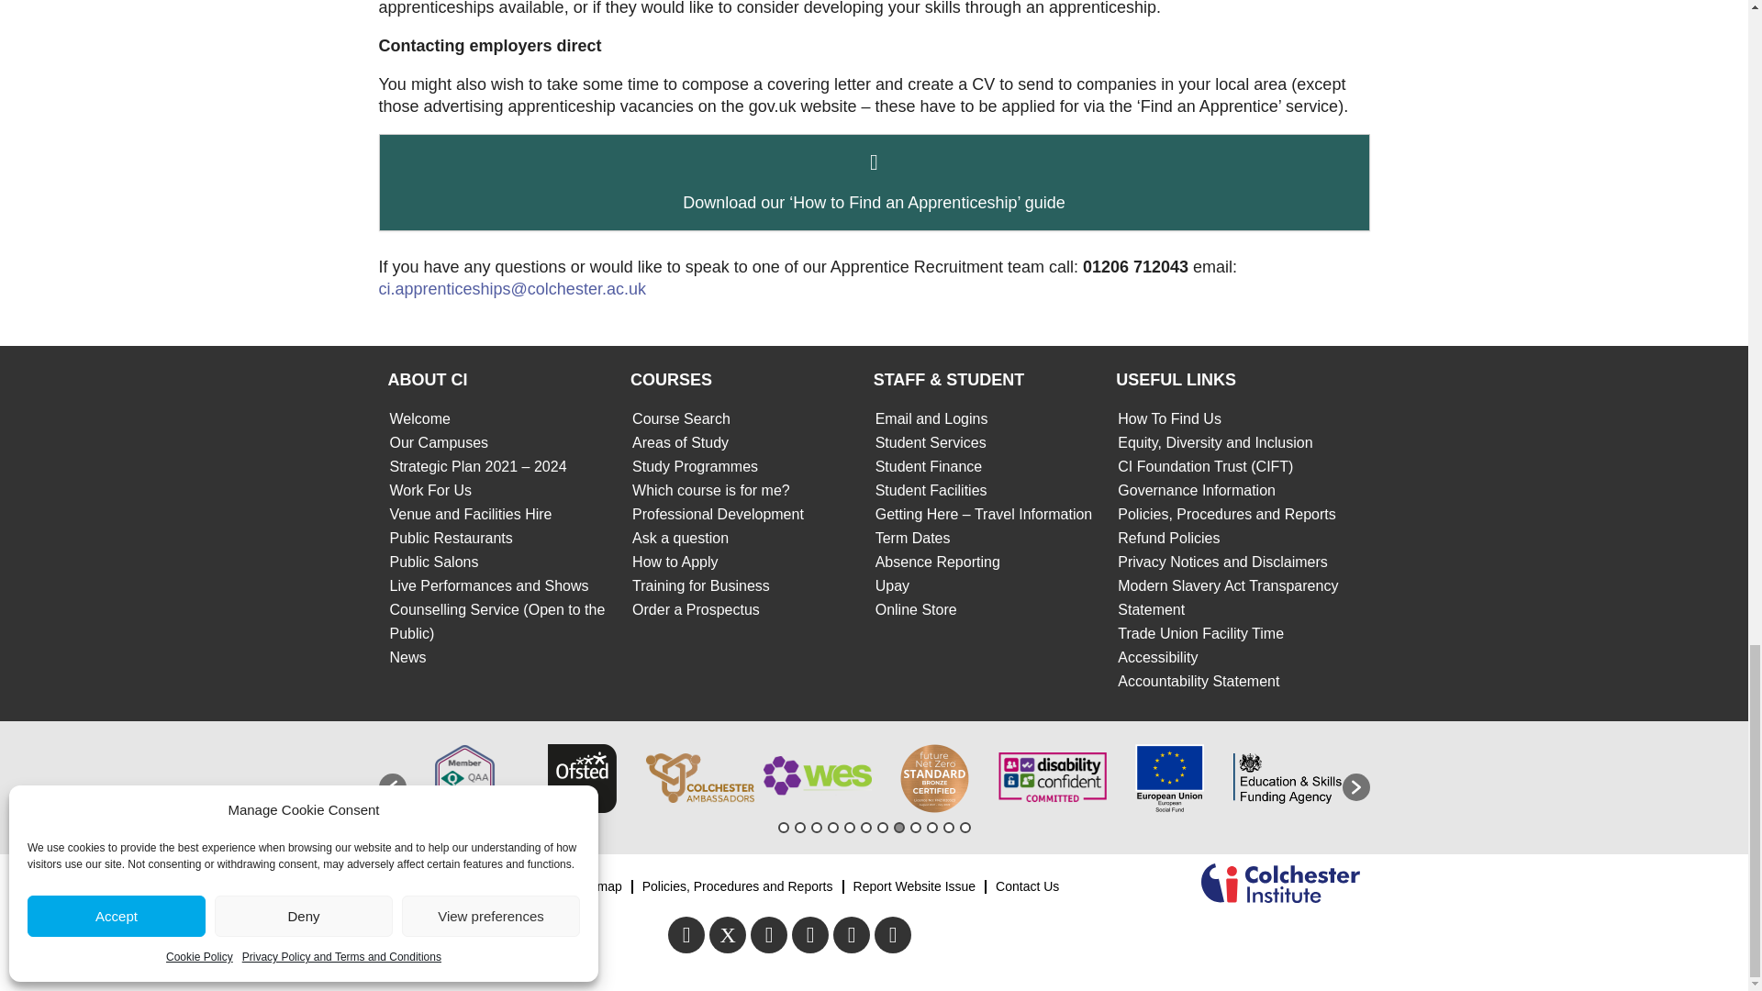 The height and width of the screenshot is (991, 1762). I want to click on X, so click(727, 934).